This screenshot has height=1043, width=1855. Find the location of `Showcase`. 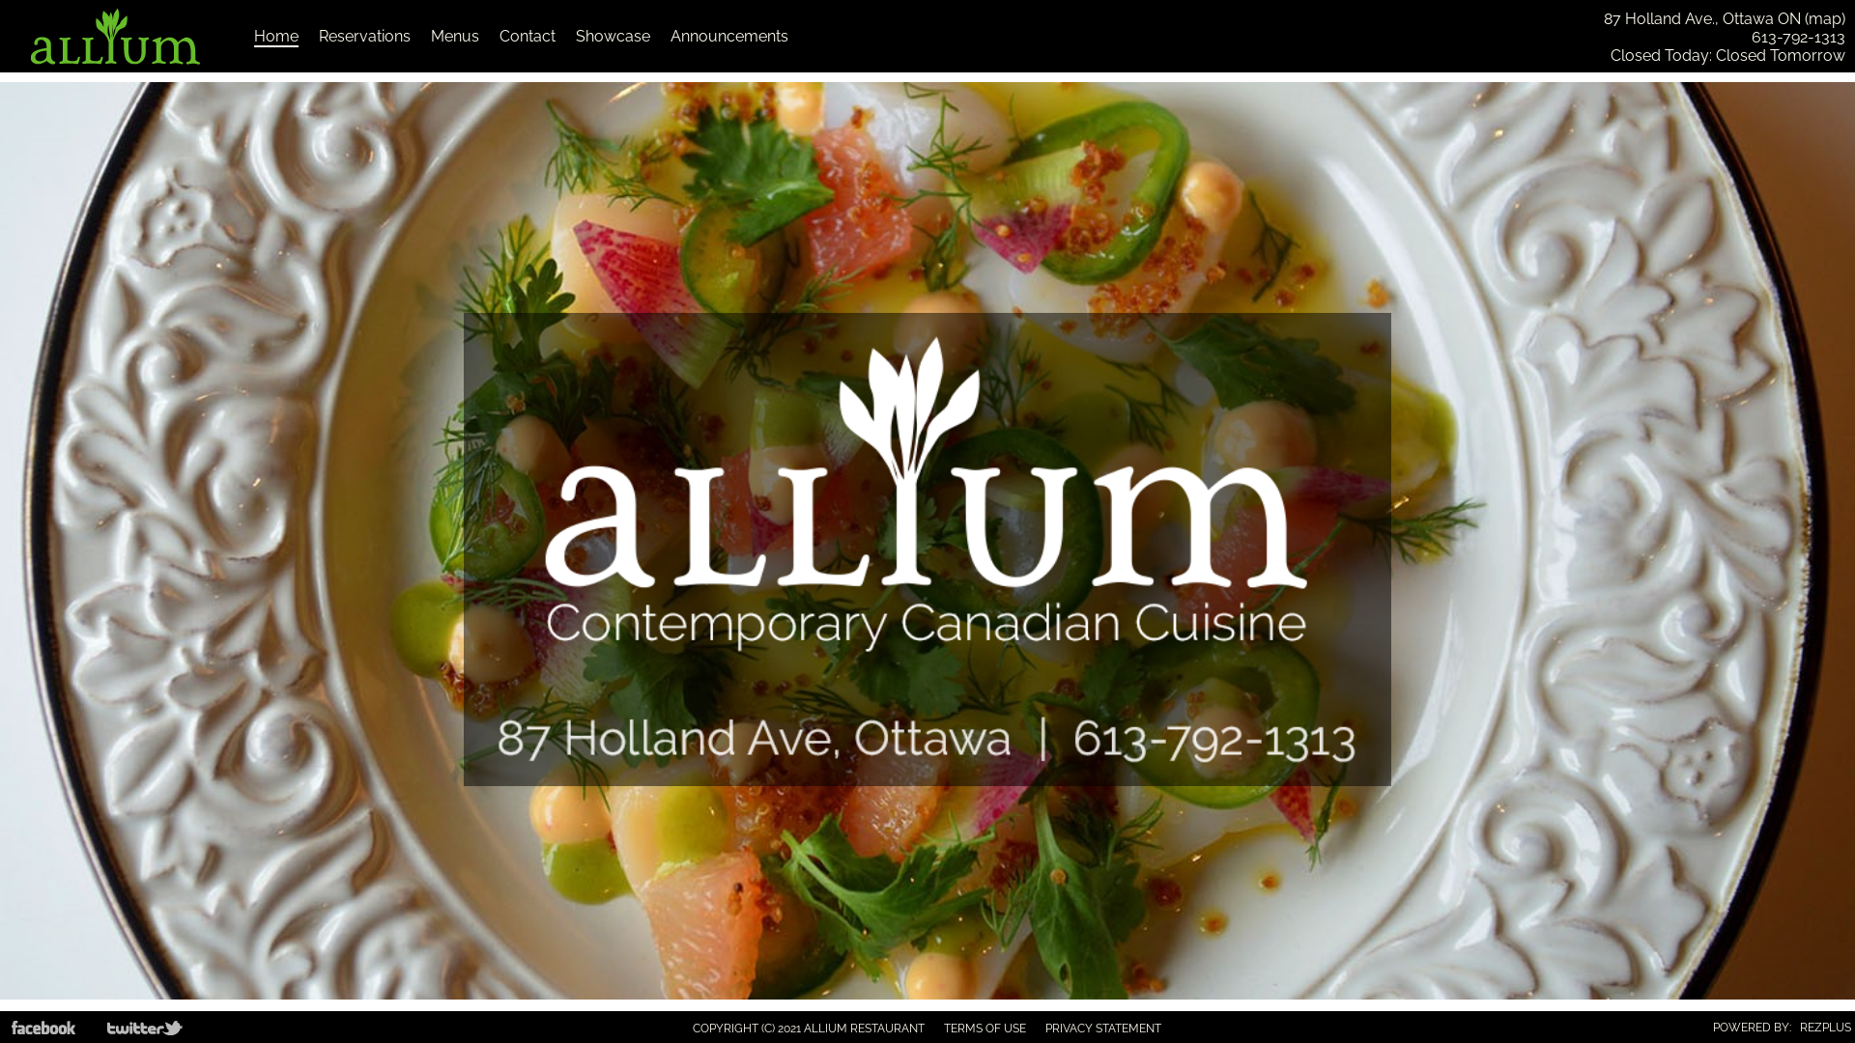

Showcase is located at coordinates (613, 37).